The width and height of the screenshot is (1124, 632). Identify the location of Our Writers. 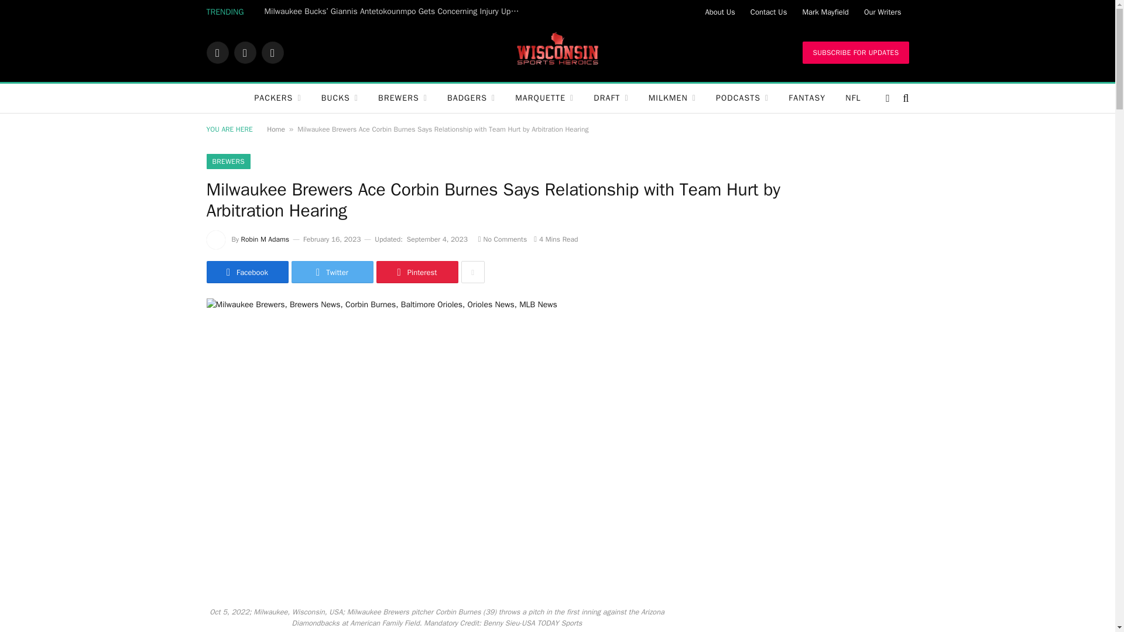
(883, 12).